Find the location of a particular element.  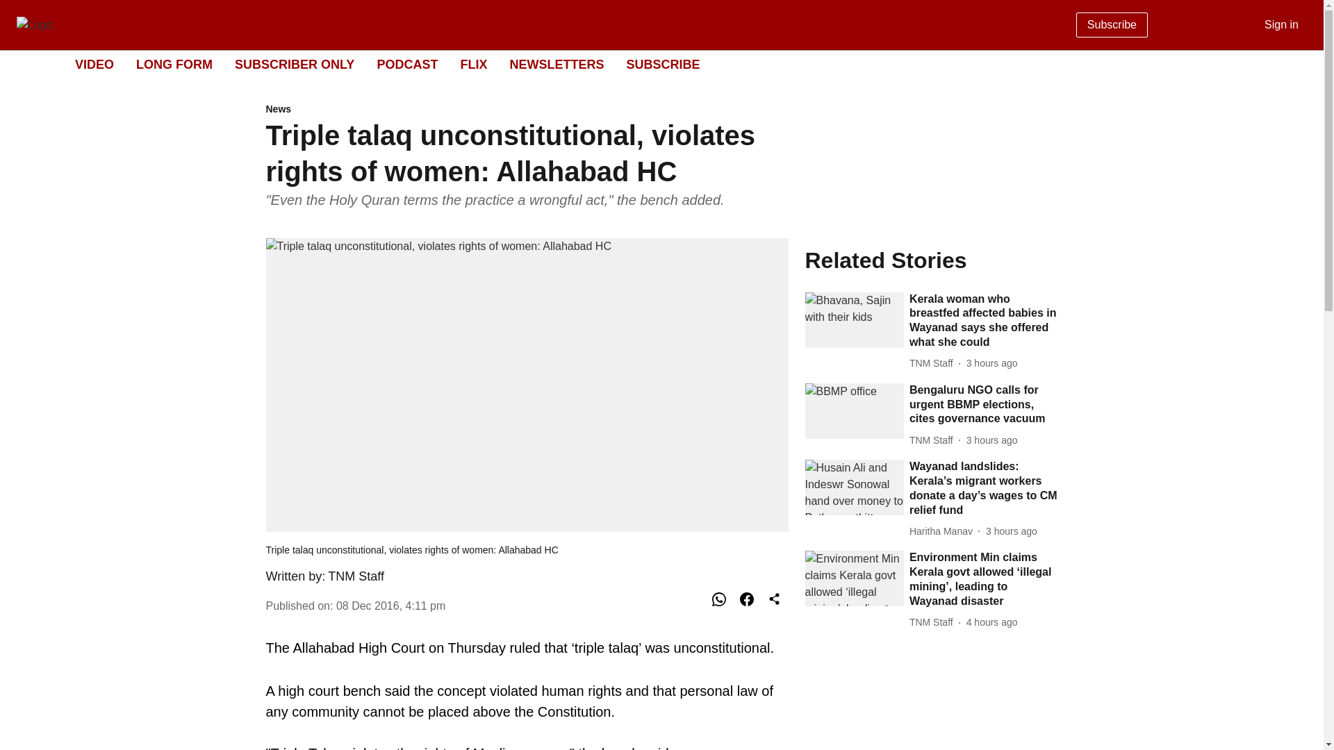

SUBSCRIBER ONLY is located at coordinates (295, 64).